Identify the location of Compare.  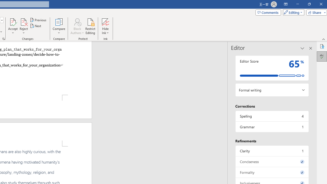
(59, 26).